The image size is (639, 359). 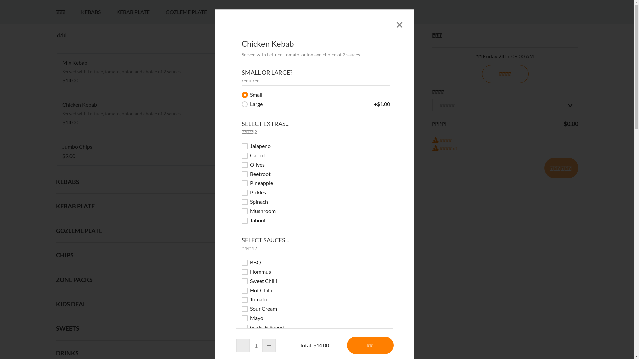 I want to click on DRINKS, so click(x=398, y=182).